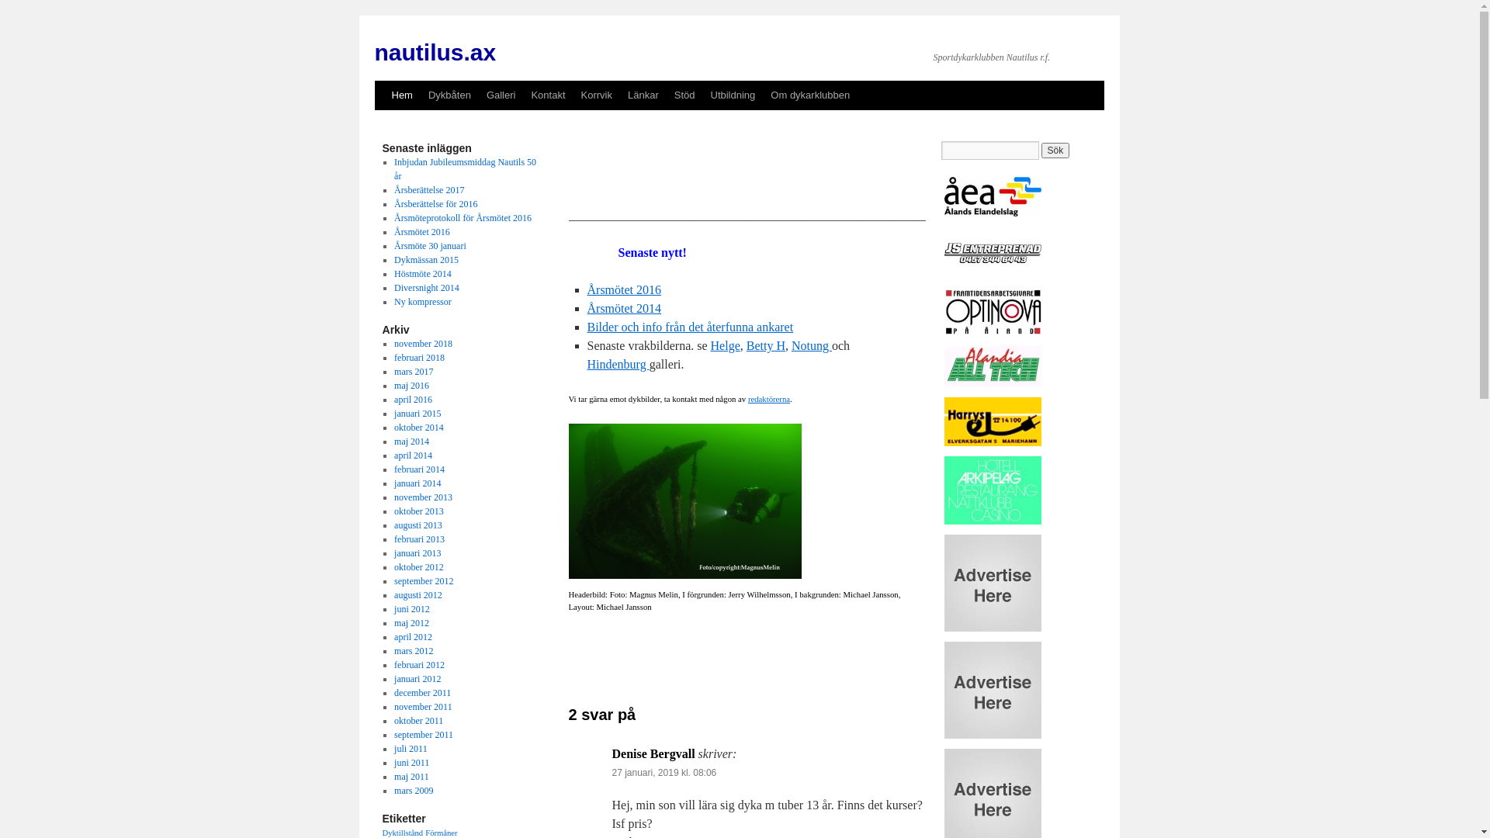  Describe the element at coordinates (992, 521) in the screenshot. I see `Arkipelag` at that location.